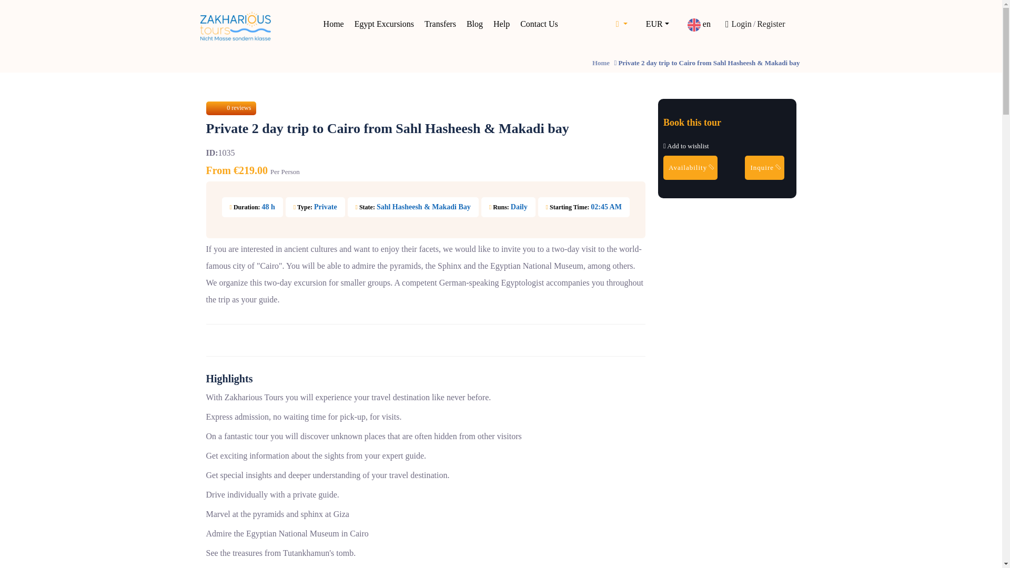 This screenshot has width=1010, height=568. What do you see at coordinates (601, 63) in the screenshot?
I see `Home` at bounding box center [601, 63].